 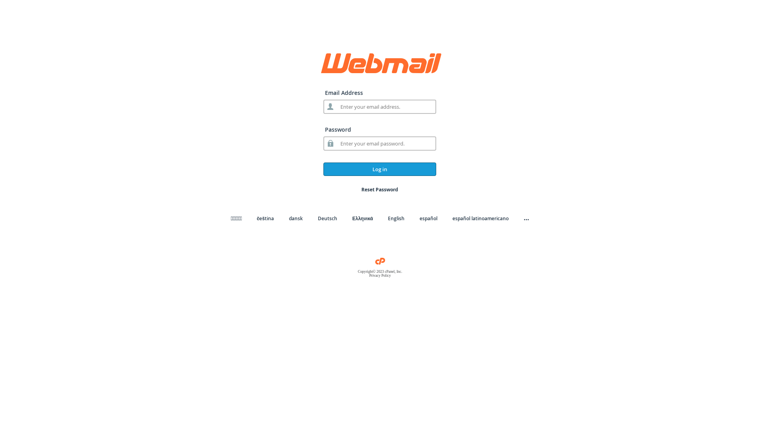 What do you see at coordinates (380, 276) in the screenshot?
I see `Privacy Policy` at bounding box center [380, 276].